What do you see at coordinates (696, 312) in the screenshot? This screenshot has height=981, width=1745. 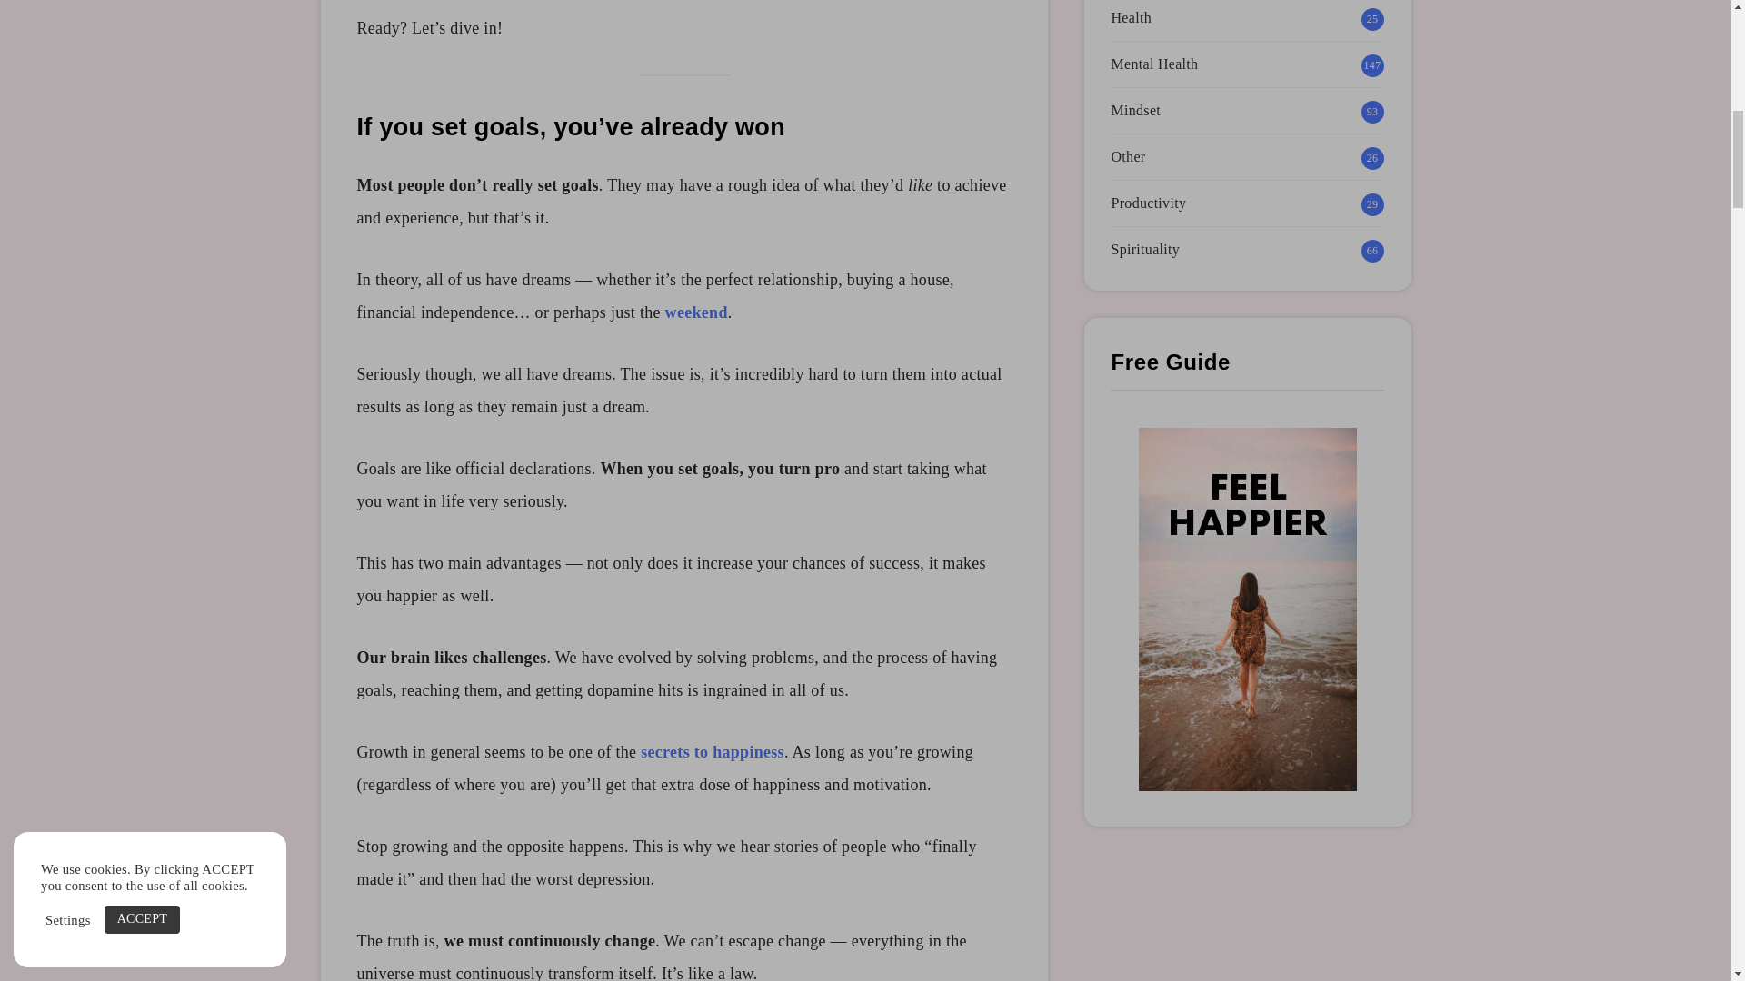 I see `weekend` at bounding box center [696, 312].